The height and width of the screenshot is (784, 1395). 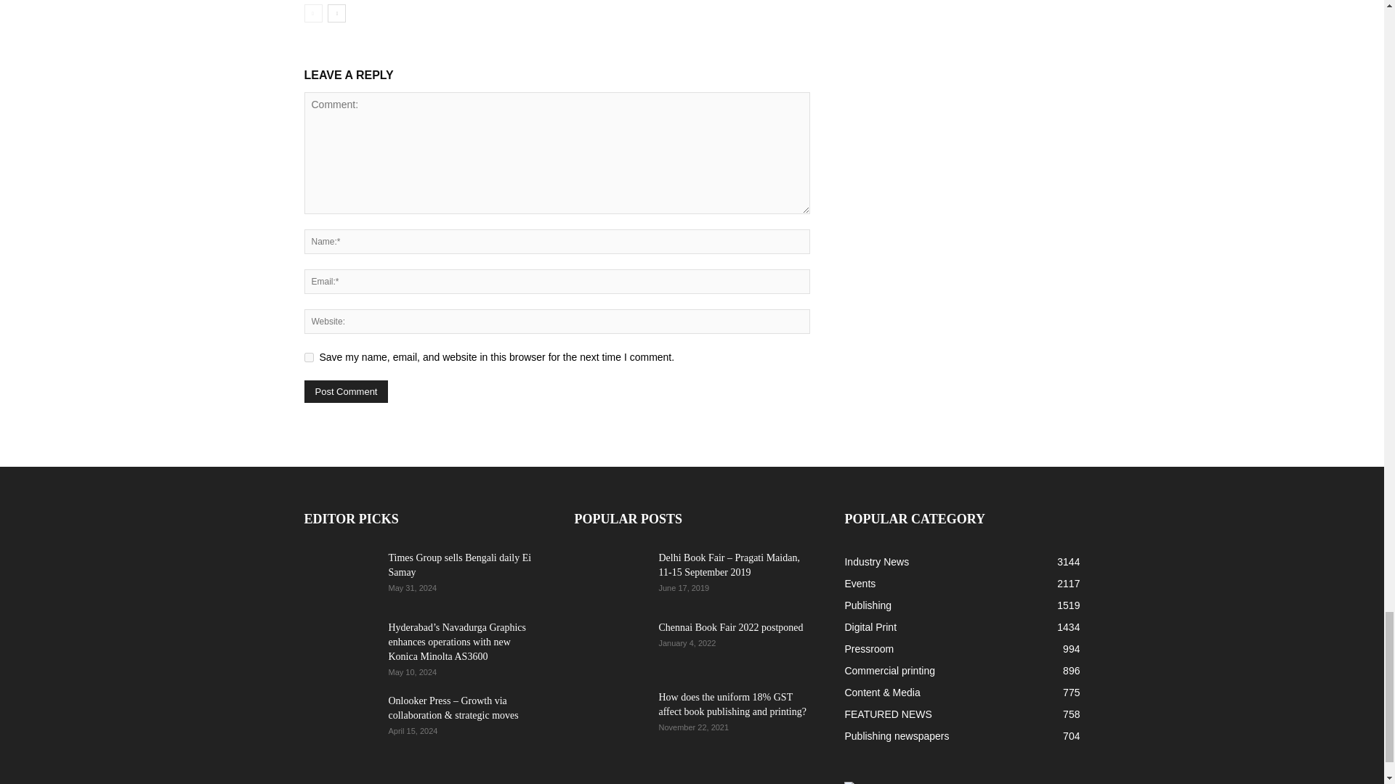 What do you see at coordinates (346, 391) in the screenshot?
I see `Post Comment` at bounding box center [346, 391].